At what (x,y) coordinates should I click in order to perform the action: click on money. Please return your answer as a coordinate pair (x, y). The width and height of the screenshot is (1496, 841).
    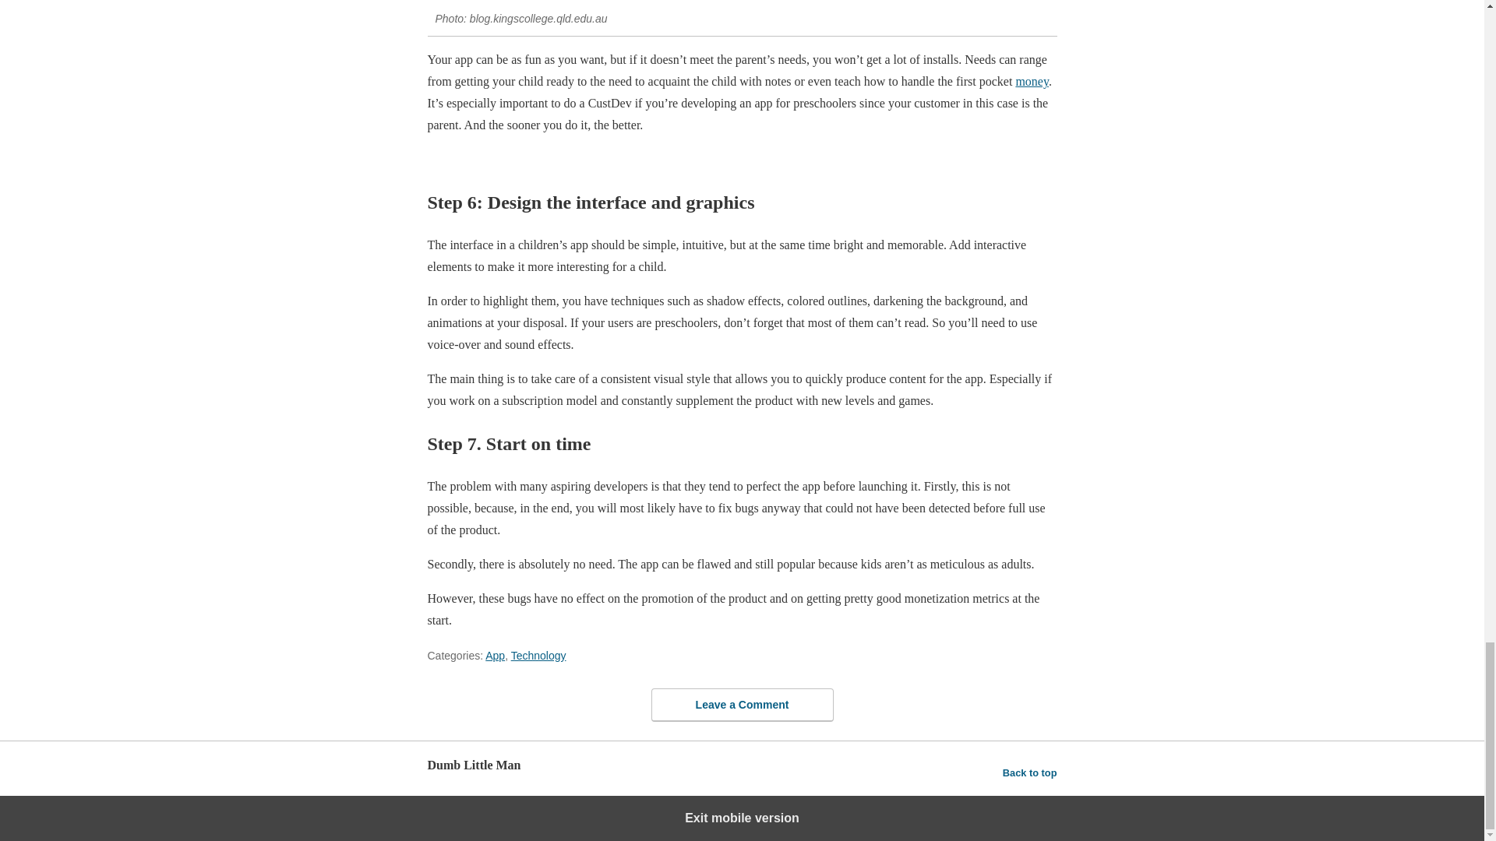
    Looking at the image, I should click on (1032, 81).